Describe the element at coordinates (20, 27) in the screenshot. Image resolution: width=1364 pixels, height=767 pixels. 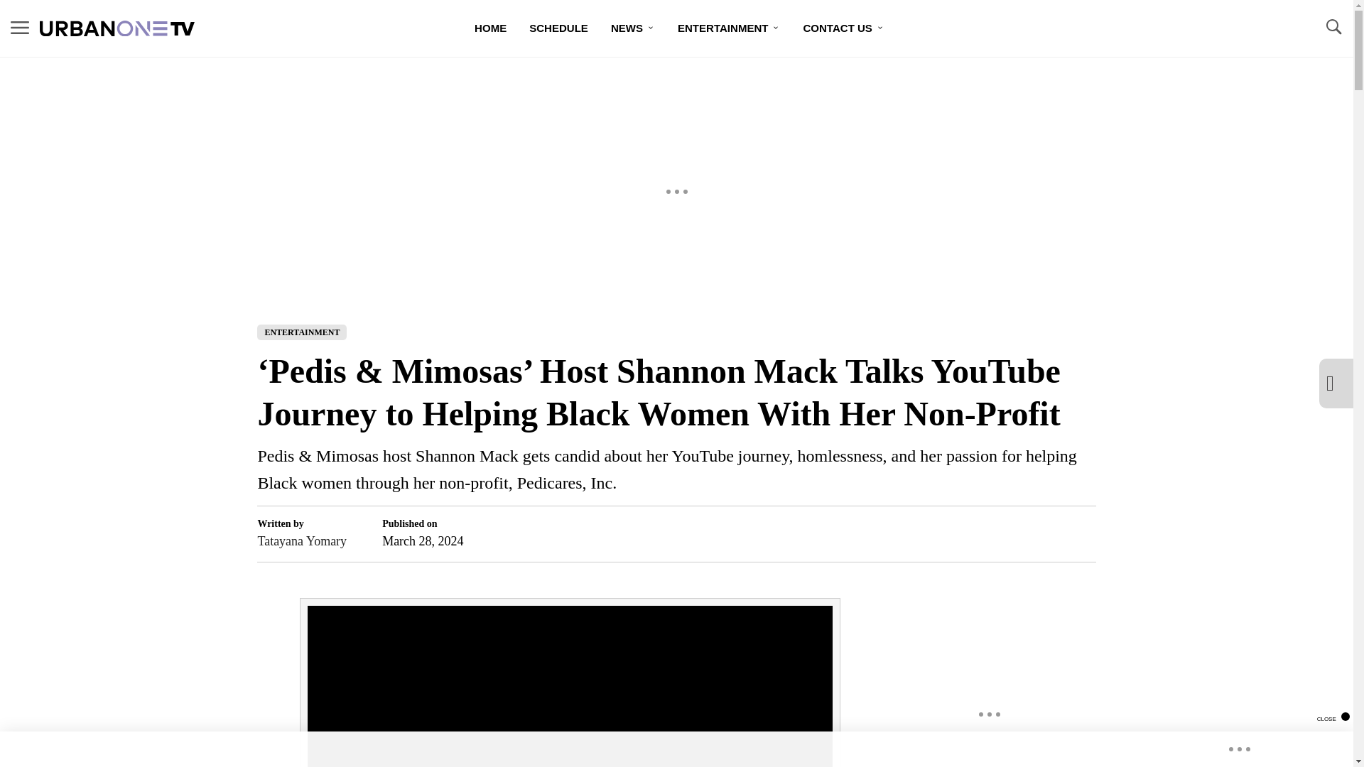
I see `MENU` at that location.